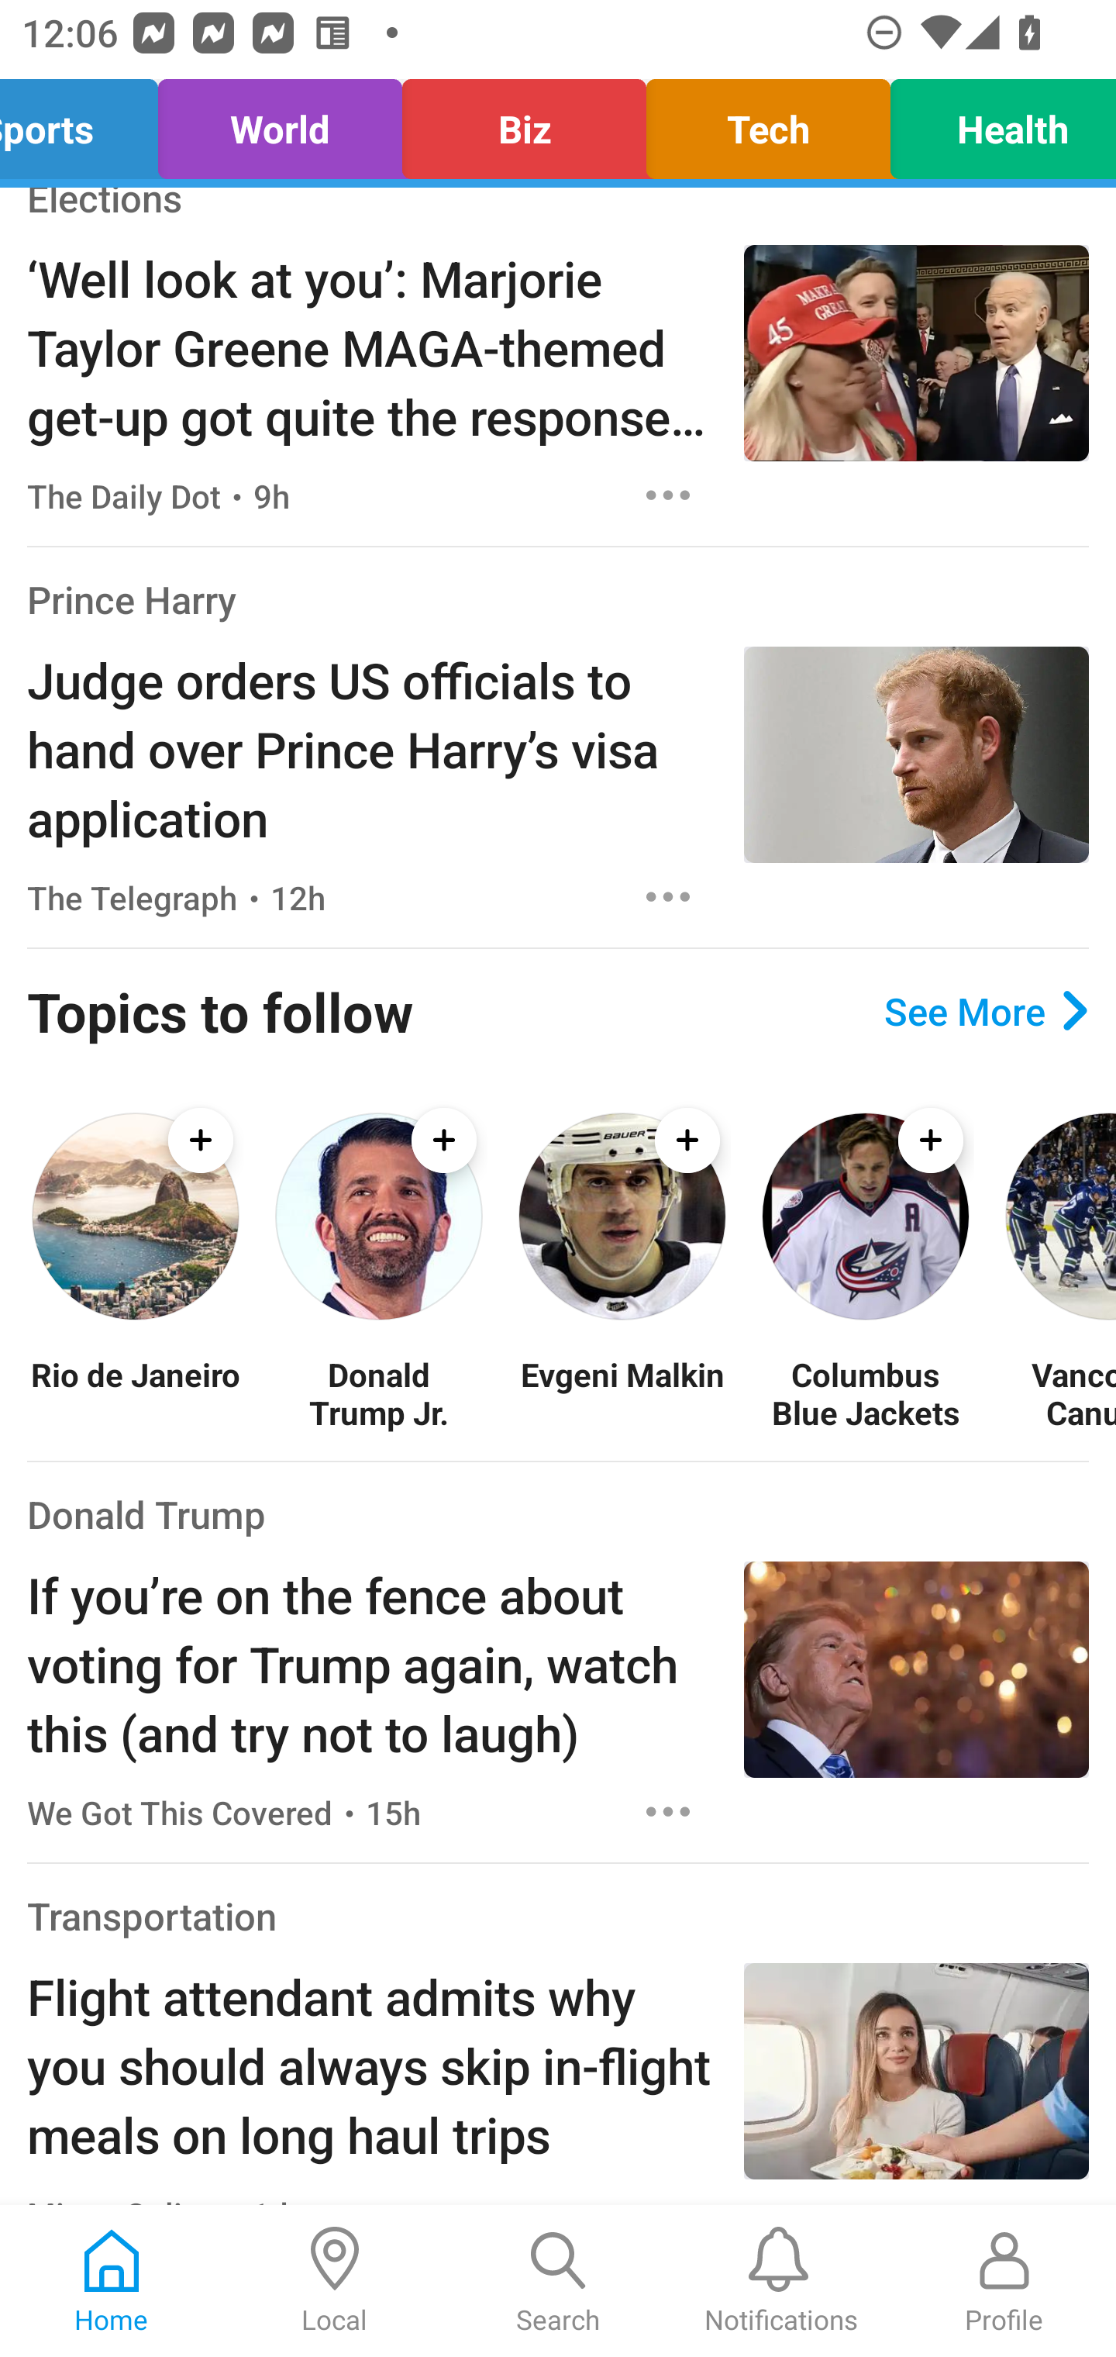  Describe the element at coordinates (986, 1011) in the screenshot. I see `See More` at that location.